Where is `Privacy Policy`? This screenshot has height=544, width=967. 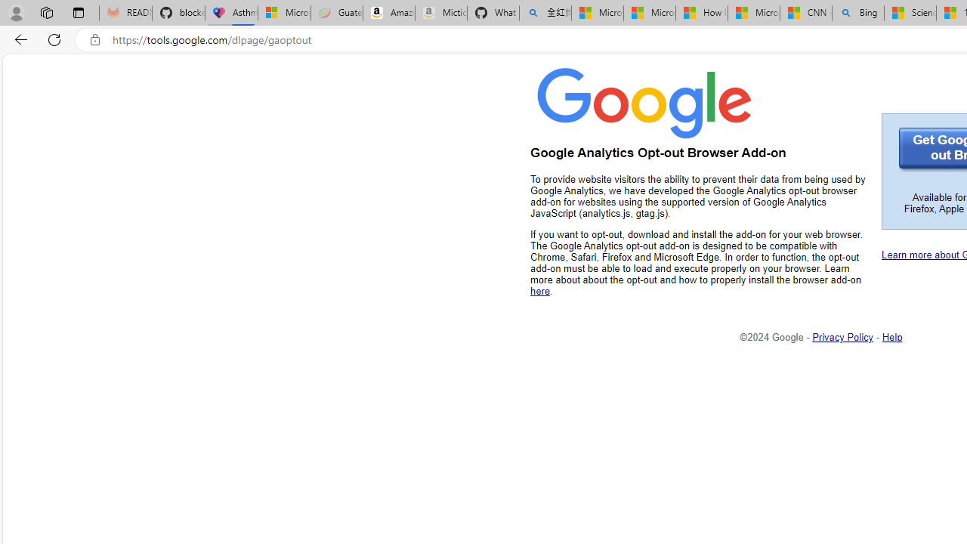
Privacy Policy is located at coordinates (843, 337).